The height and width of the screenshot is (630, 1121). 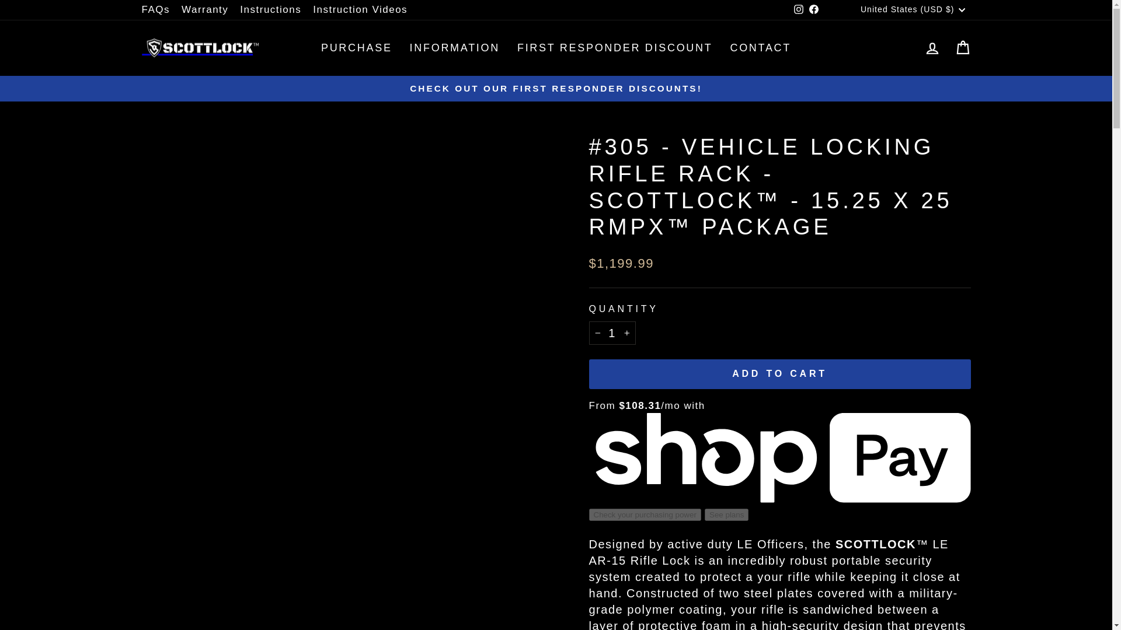 What do you see at coordinates (205, 9) in the screenshot?
I see `Warranty` at bounding box center [205, 9].